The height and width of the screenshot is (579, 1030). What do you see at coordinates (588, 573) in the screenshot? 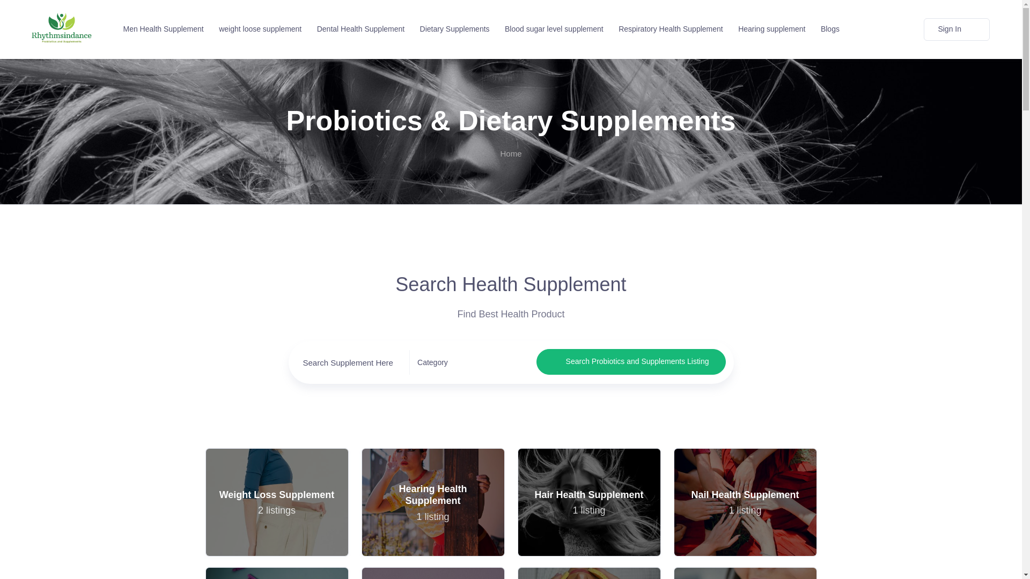
I see `Men Health Supplement` at bounding box center [588, 573].